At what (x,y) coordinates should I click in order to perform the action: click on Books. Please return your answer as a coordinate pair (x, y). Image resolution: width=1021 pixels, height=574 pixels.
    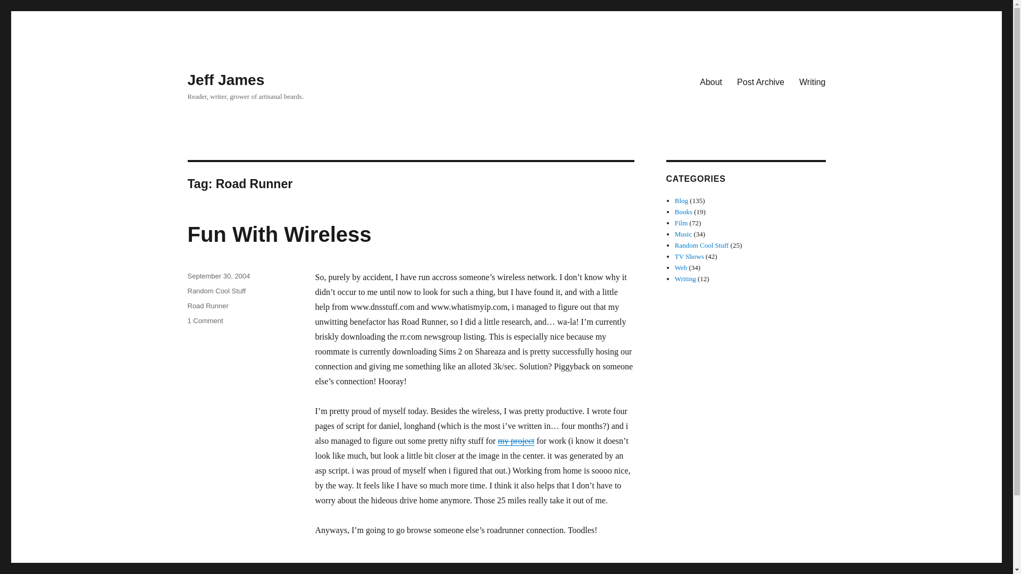
    Looking at the image, I should click on (683, 212).